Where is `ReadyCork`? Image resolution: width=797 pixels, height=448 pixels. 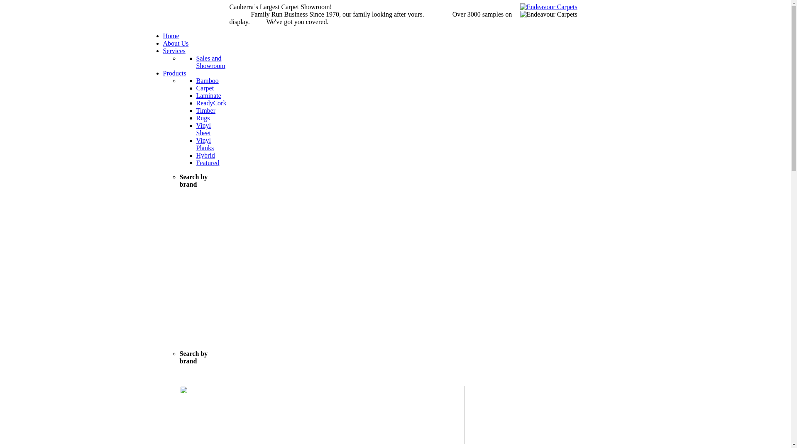
ReadyCork is located at coordinates (211, 103).